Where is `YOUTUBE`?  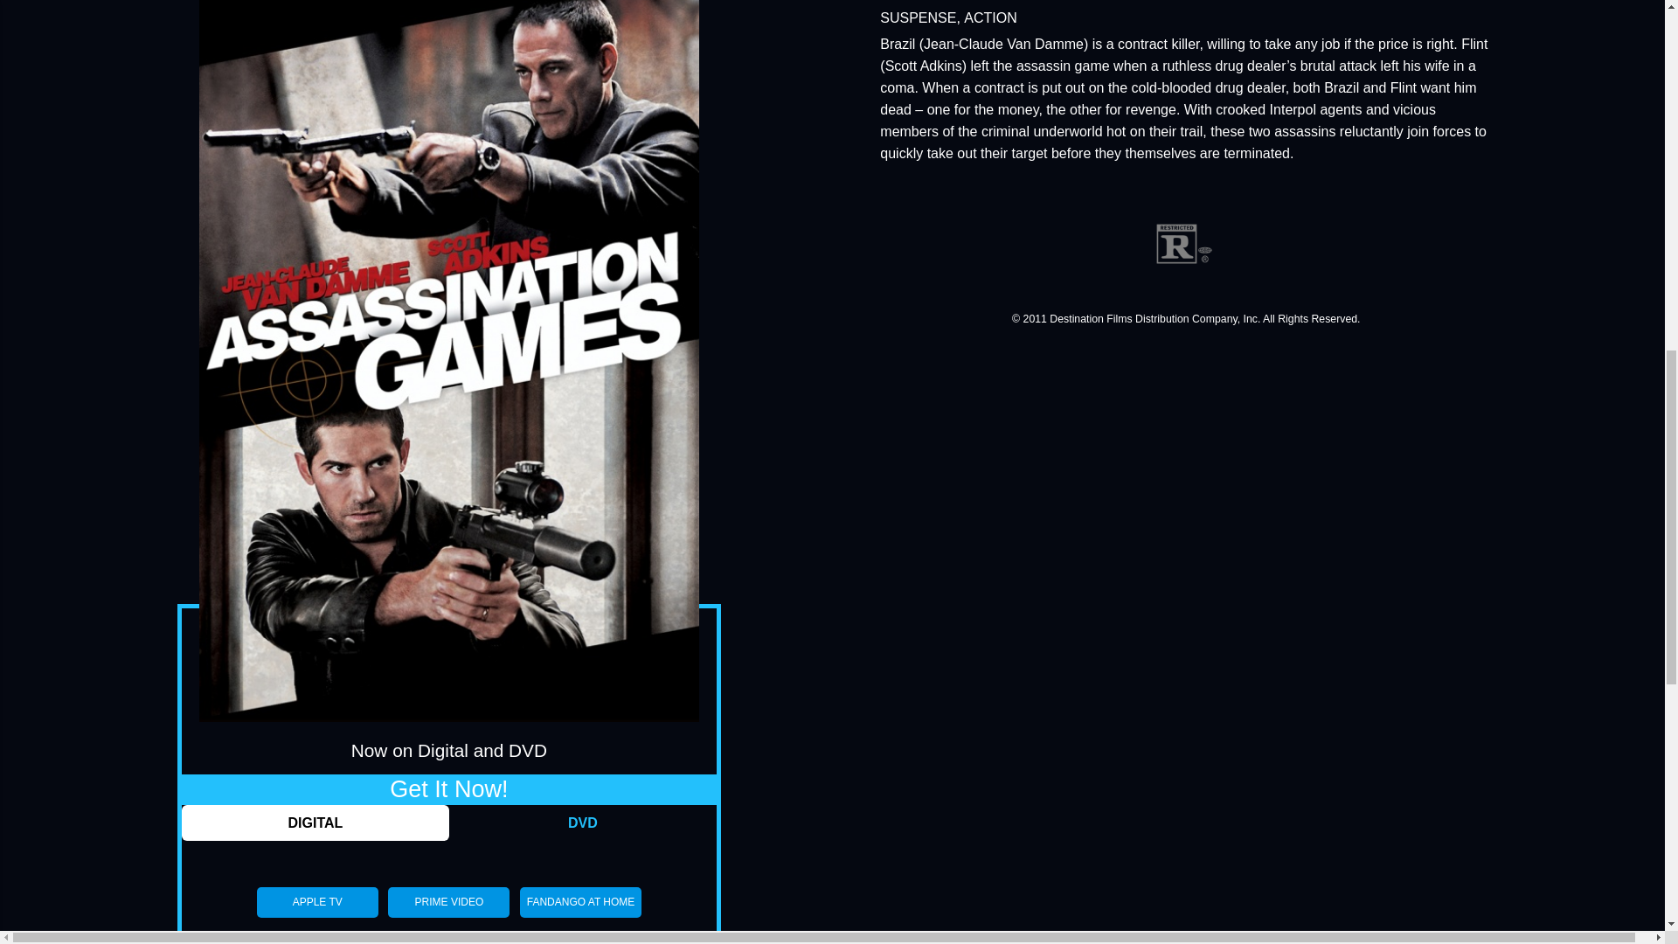
YOUTUBE is located at coordinates (580, 937).